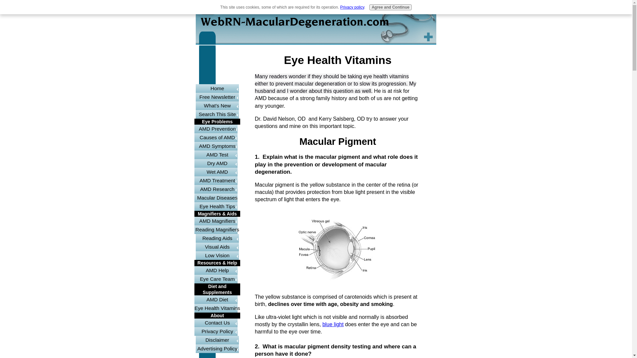 Image resolution: width=637 pixels, height=358 pixels. I want to click on Visual Aids, so click(217, 247).